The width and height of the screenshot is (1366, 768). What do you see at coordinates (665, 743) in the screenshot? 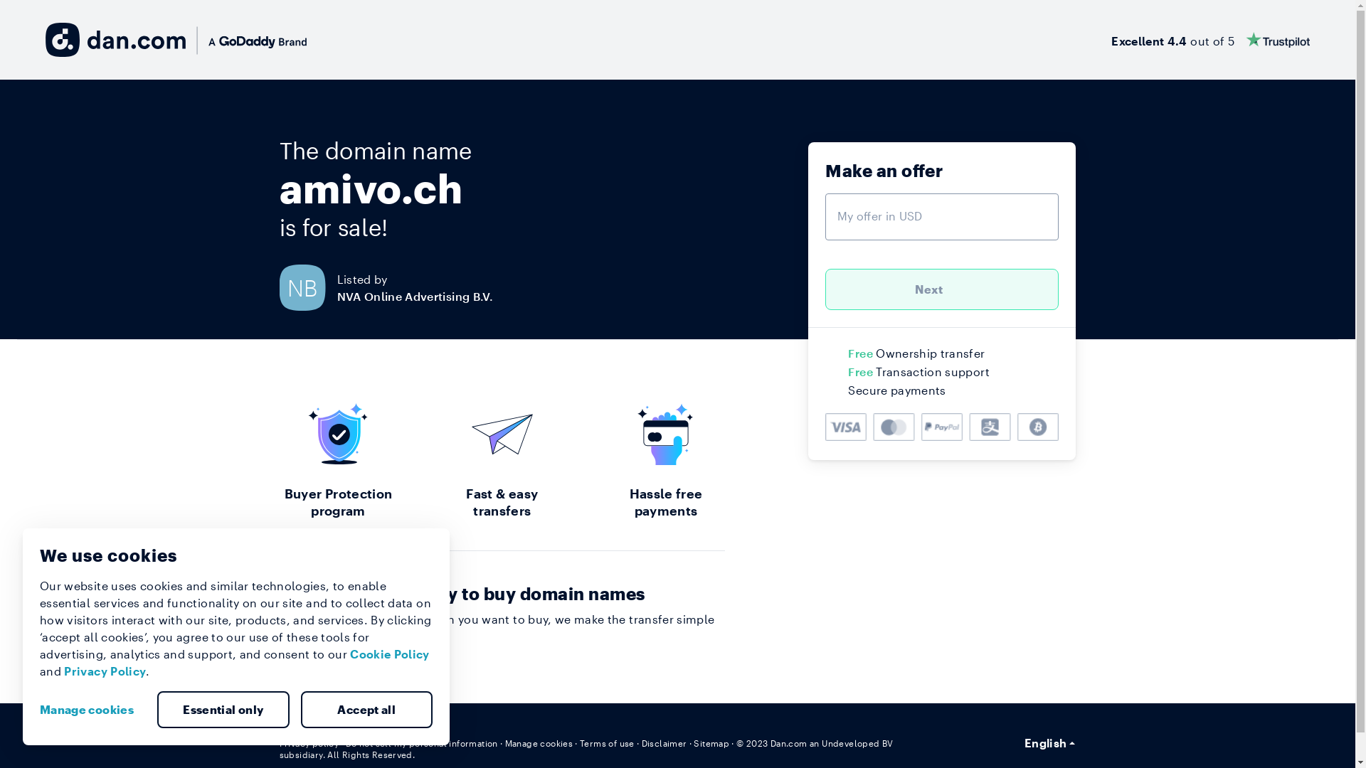
I see `Disclaimer` at bounding box center [665, 743].